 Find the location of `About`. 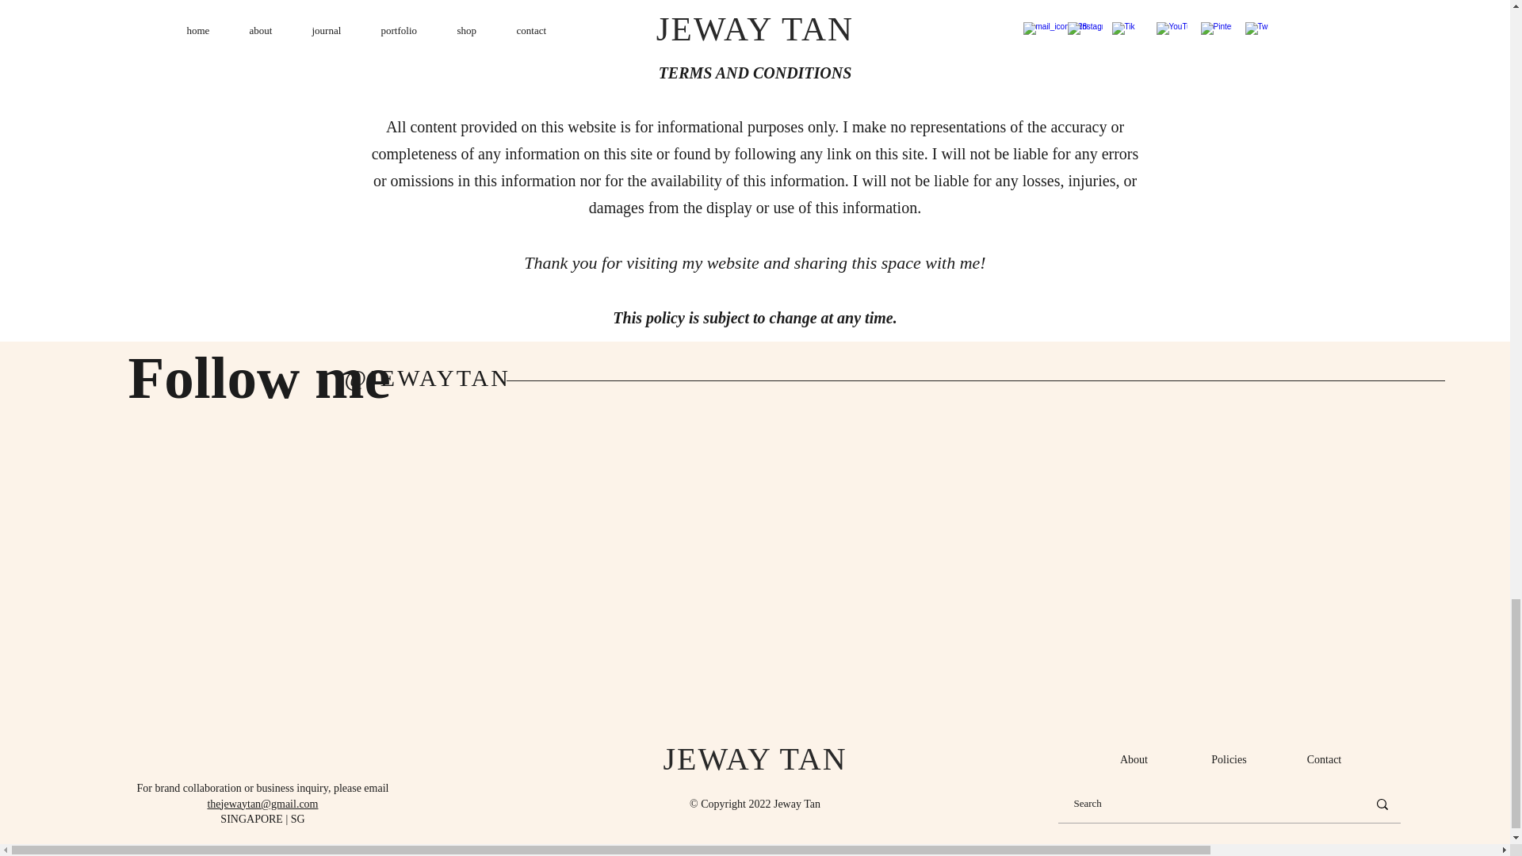

About is located at coordinates (1134, 759).